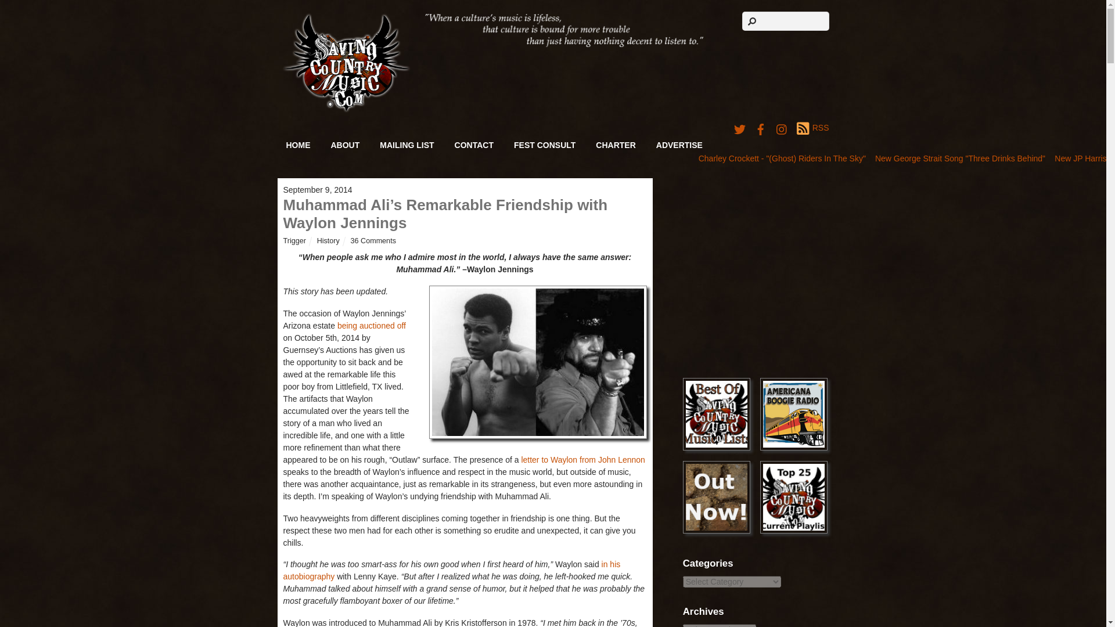 The width and height of the screenshot is (1115, 627). I want to click on Trigger, so click(294, 241).